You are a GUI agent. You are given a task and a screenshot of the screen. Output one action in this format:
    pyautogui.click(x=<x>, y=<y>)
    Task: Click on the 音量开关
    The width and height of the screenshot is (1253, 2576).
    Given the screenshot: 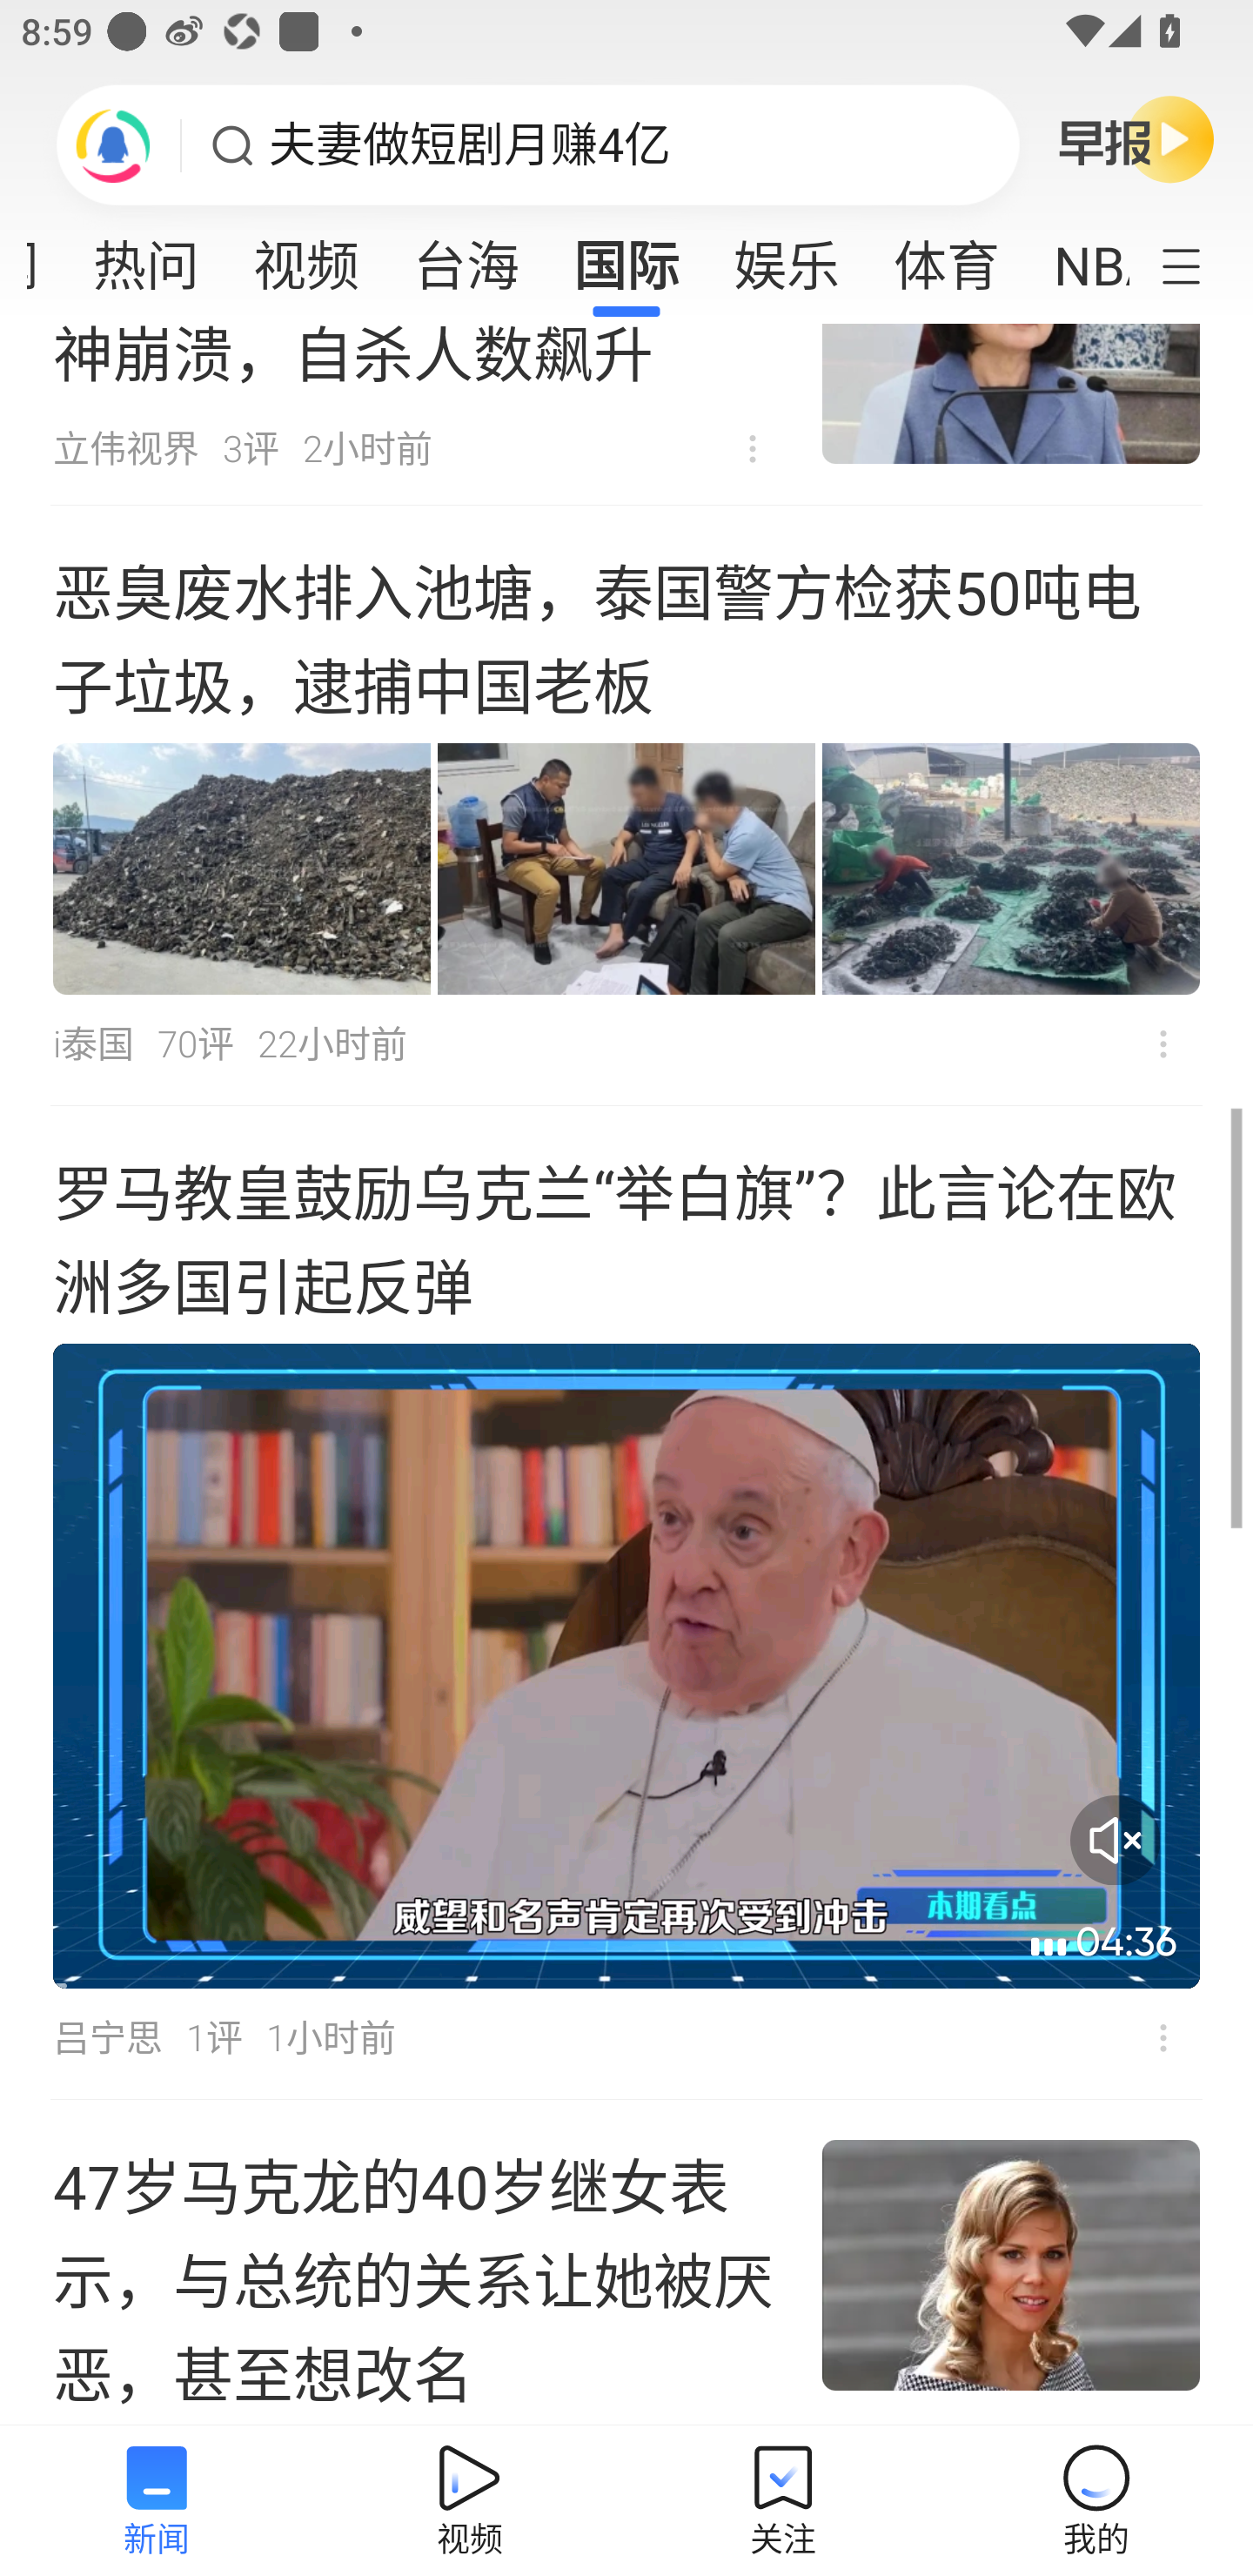 What is the action you would take?
    pyautogui.click(x=1115, y=1840)
    